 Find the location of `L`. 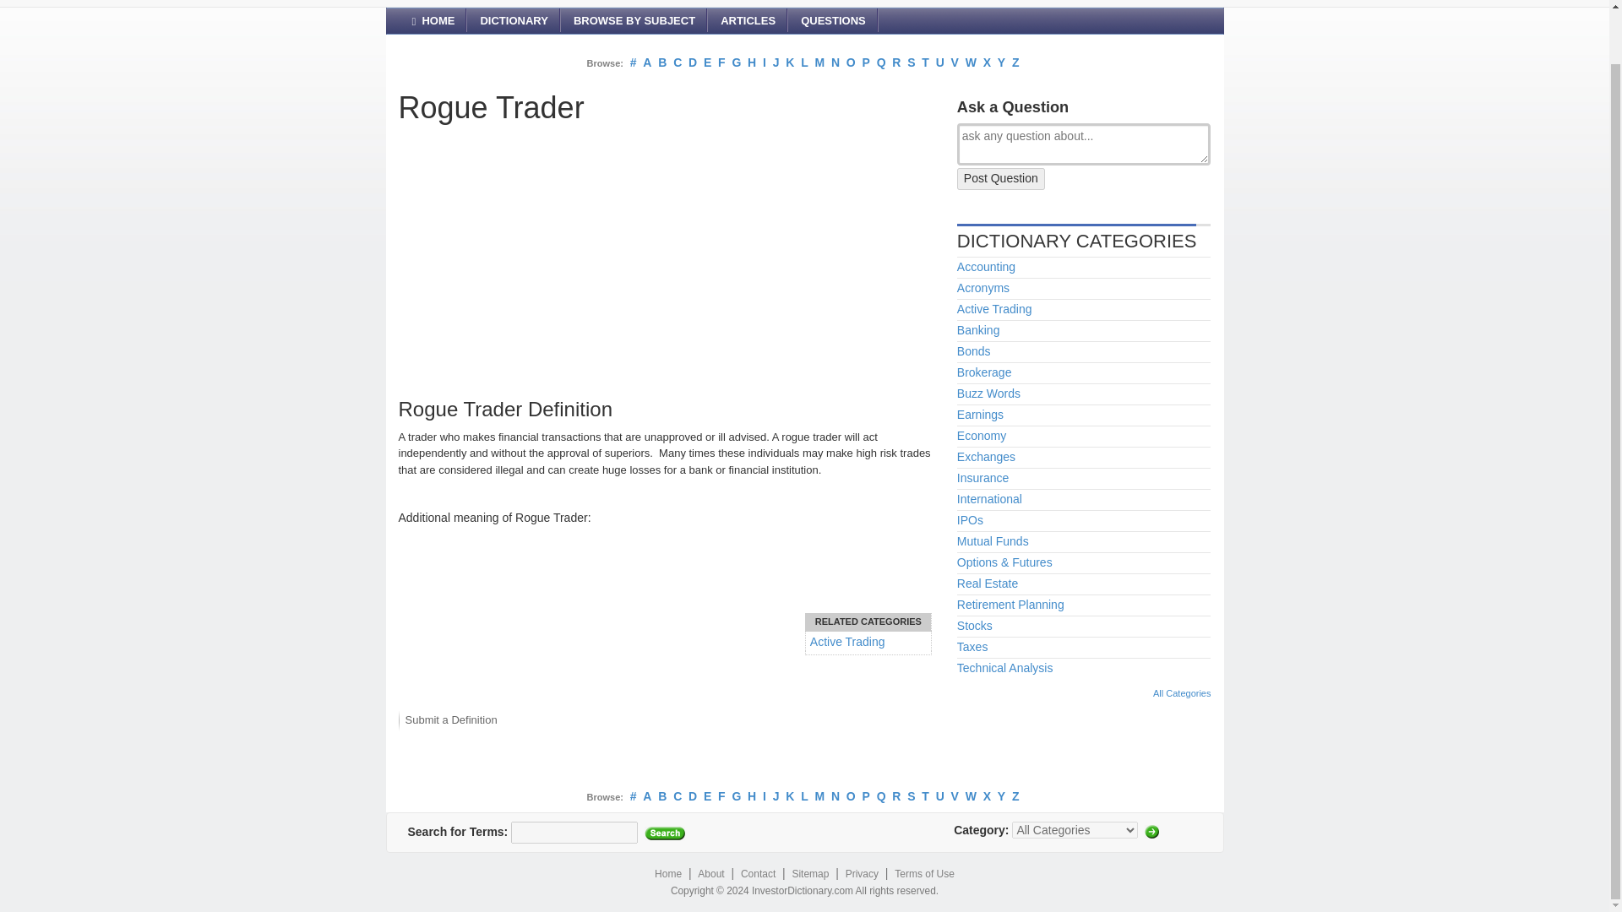

L is located at coordinates (804, 62).